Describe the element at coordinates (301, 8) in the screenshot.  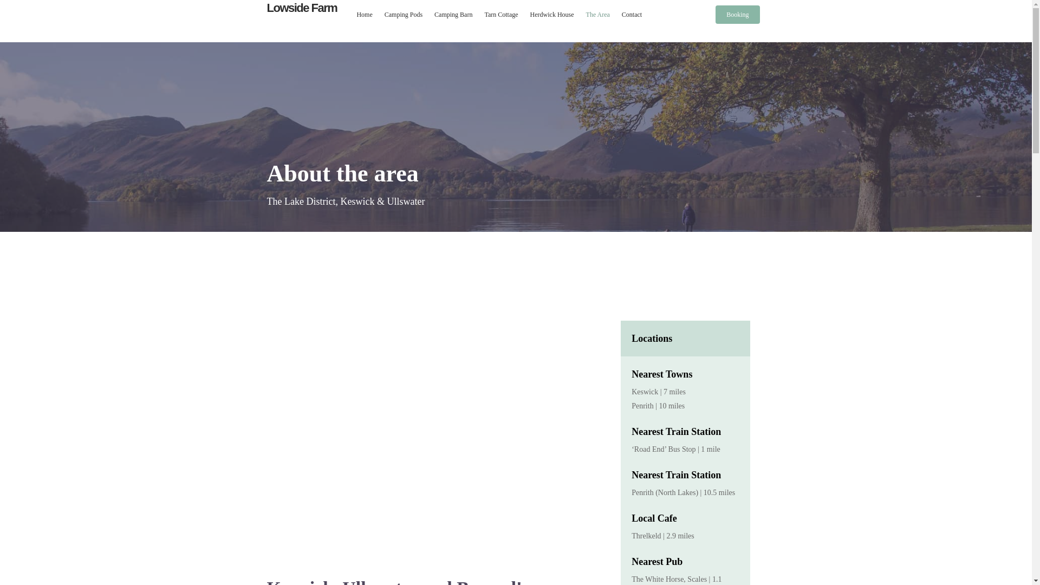
I see `Lowside Farm` at that location.